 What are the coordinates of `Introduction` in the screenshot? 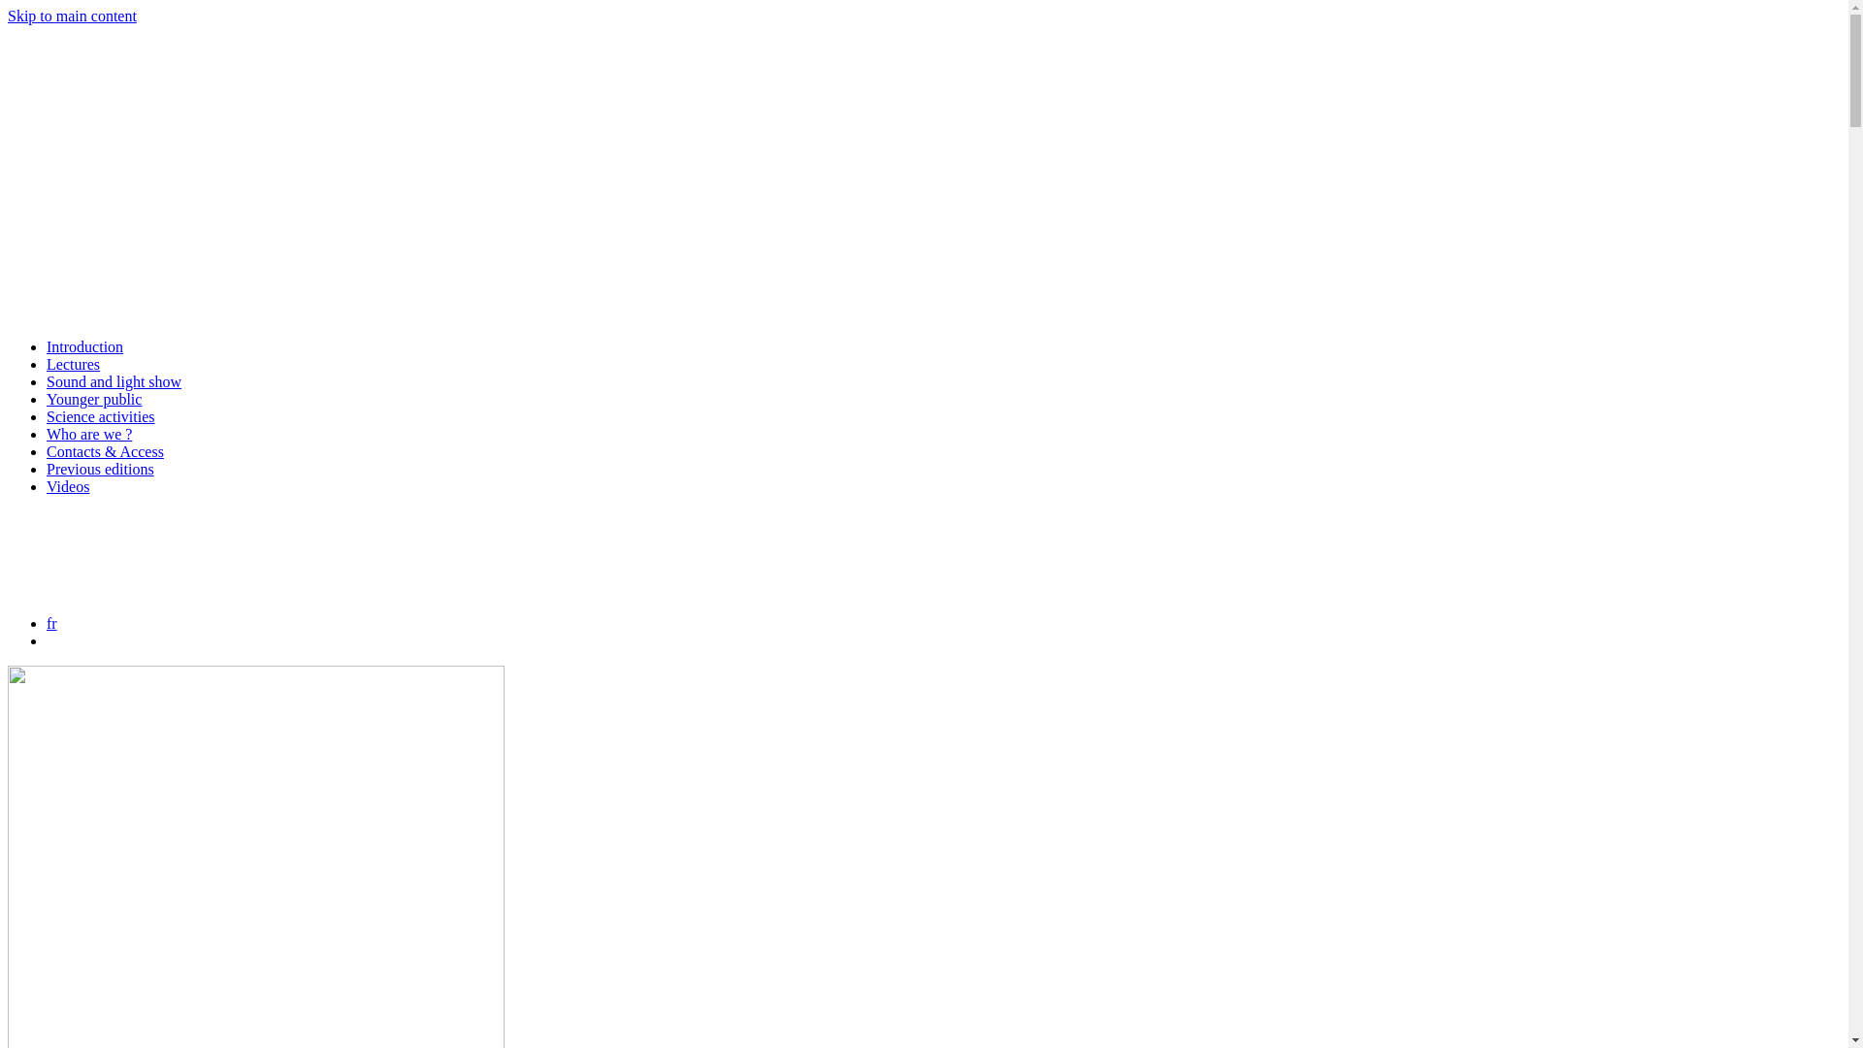 It's located at (85, 347).